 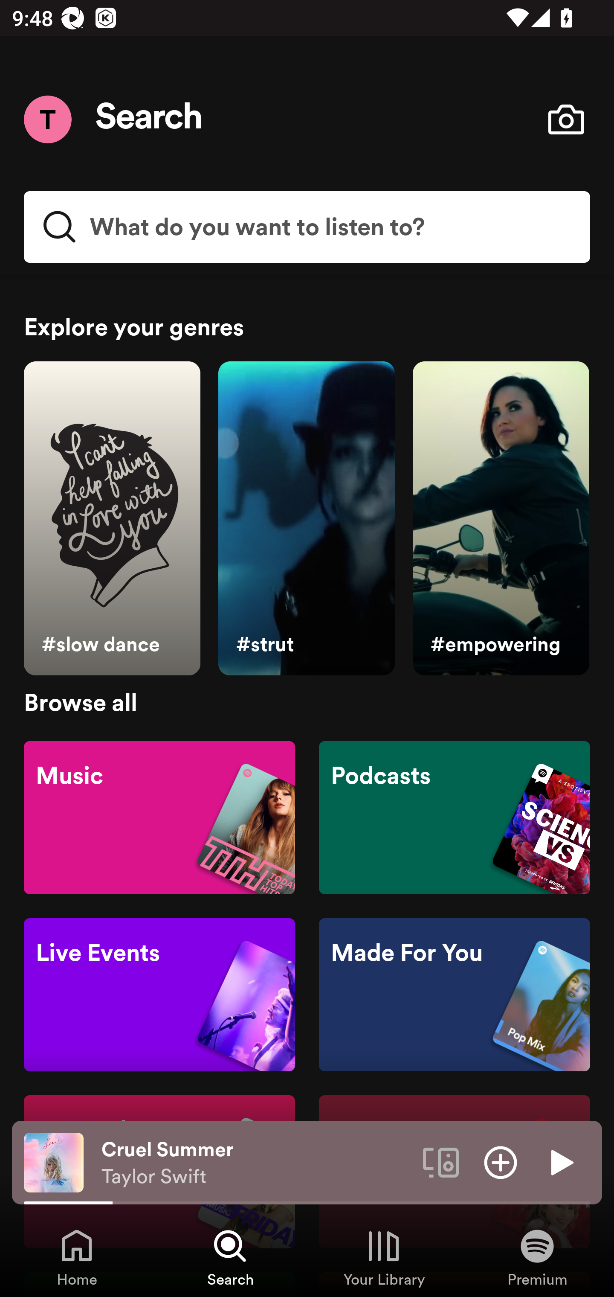 What do you see at coordinates (149, 119) in the screenshot?
I see `Search` at bounding box center [149, 119].